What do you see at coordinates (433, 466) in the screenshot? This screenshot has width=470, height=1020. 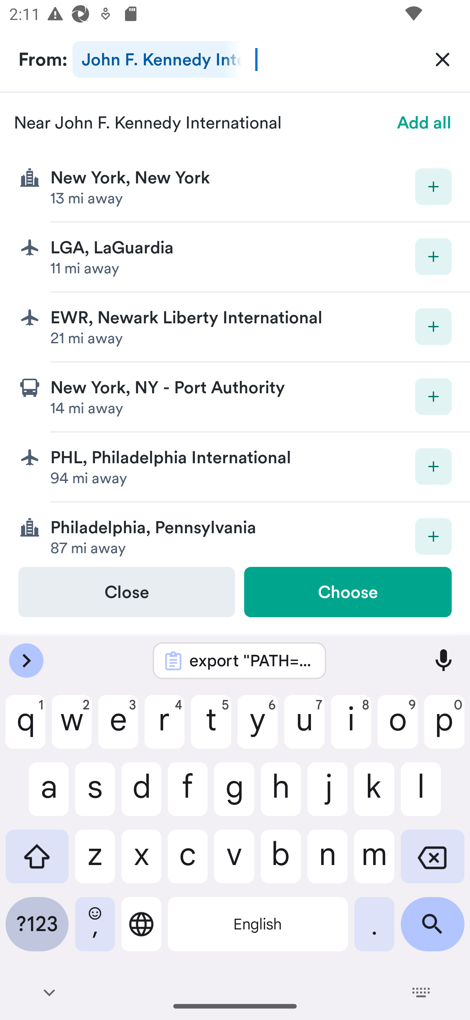 I see `Add destination` at bounding box center [433, 466].